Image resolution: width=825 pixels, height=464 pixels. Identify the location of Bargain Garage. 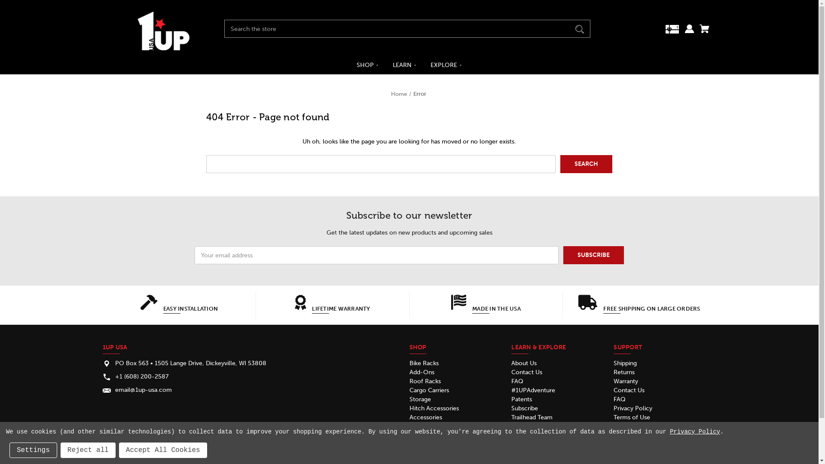
(430, 454).